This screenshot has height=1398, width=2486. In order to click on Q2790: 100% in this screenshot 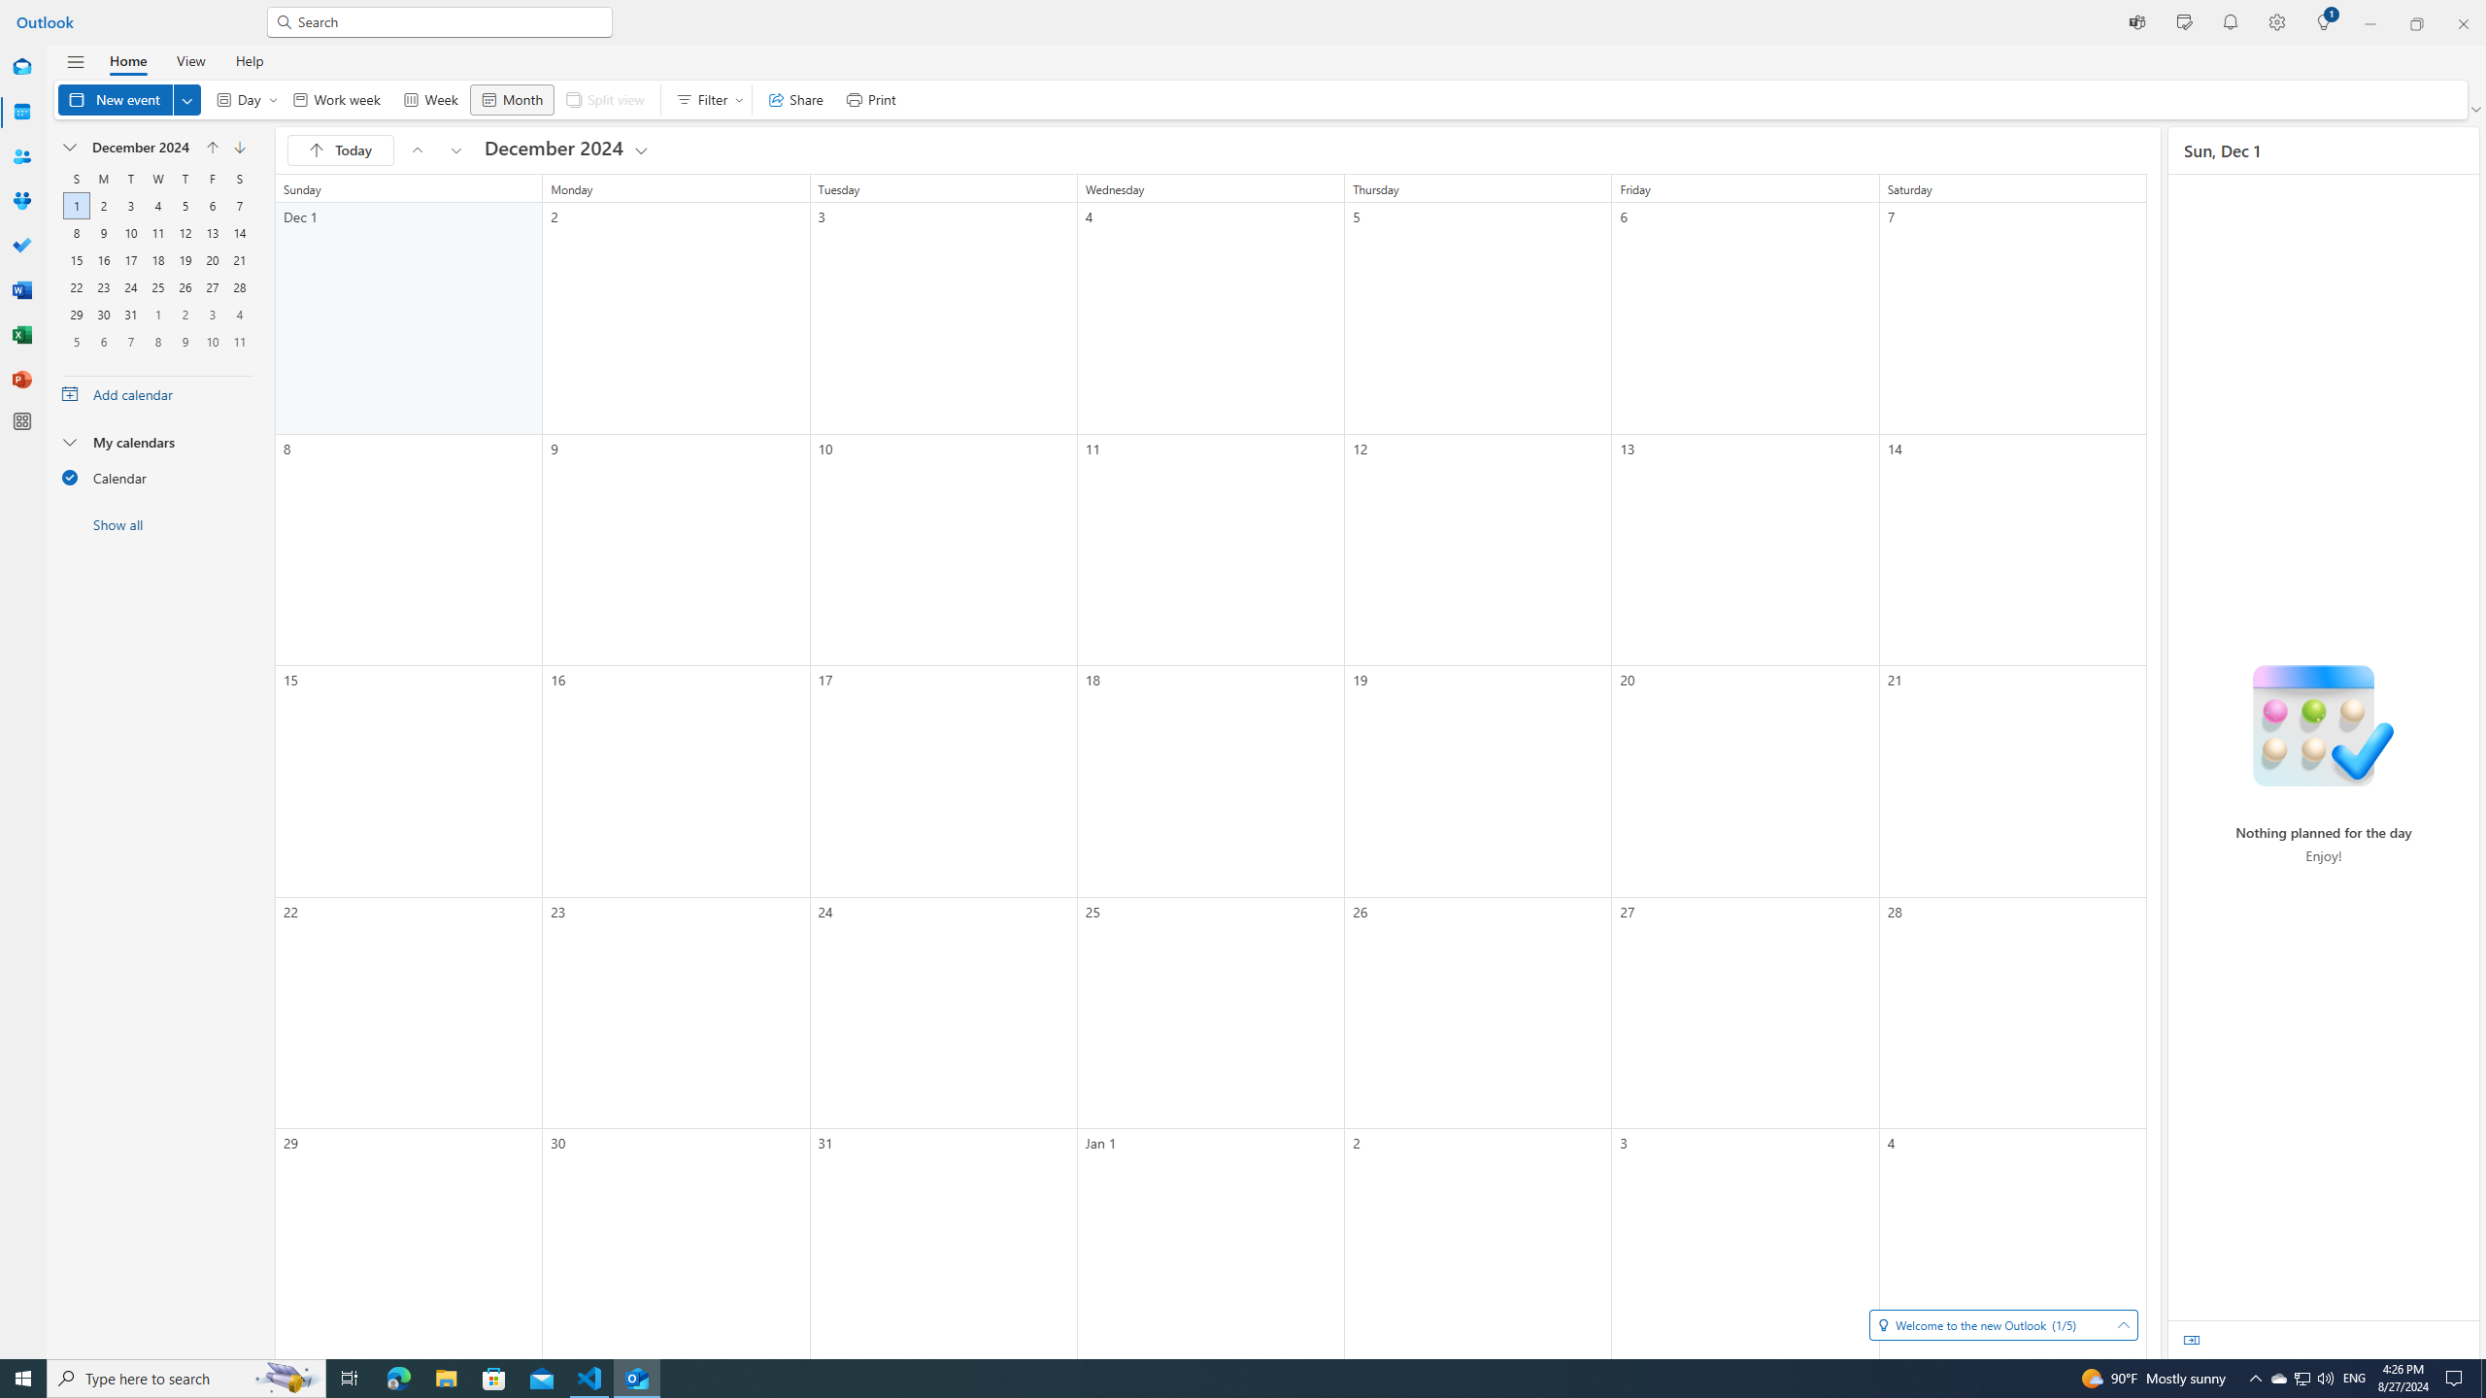, I will do `click(2325, 1379)`.